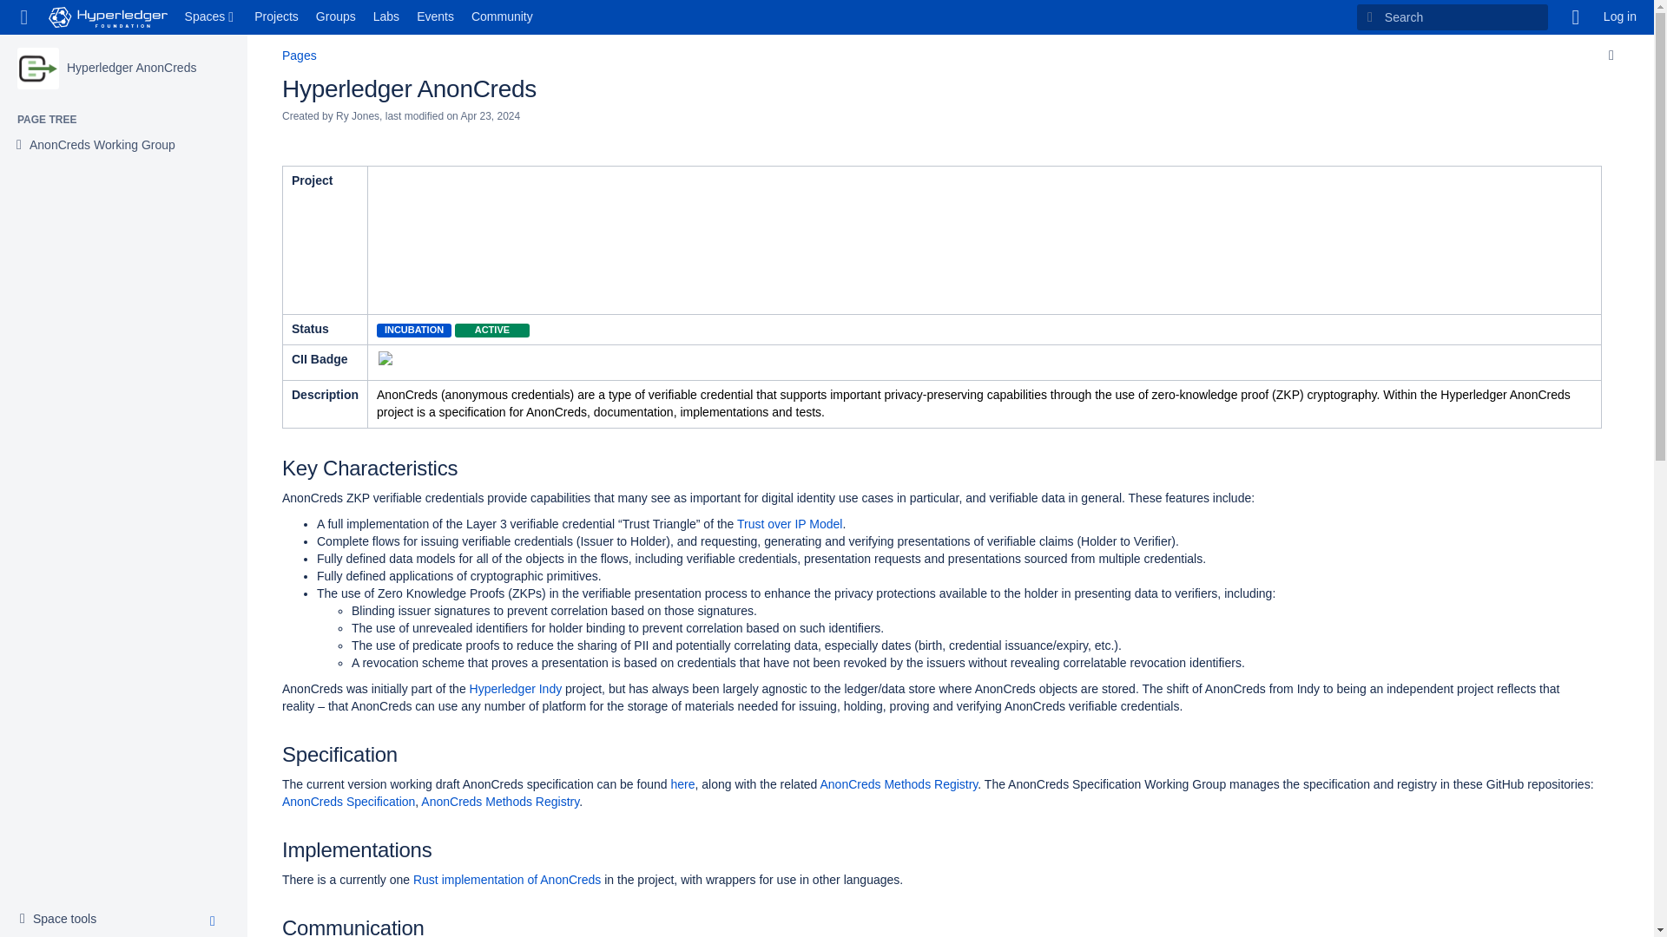  I want to click on AnonCreds Working Group, so click(335, 17).